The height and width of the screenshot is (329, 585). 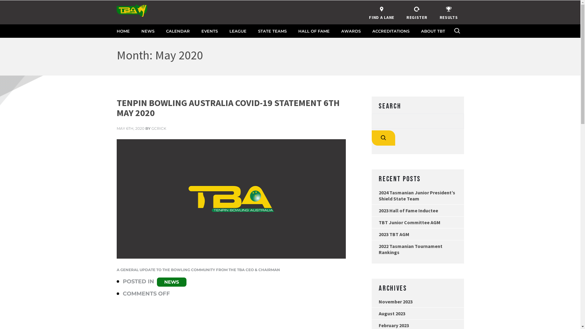 I want to click on HOME, so click(x=123, y=31).